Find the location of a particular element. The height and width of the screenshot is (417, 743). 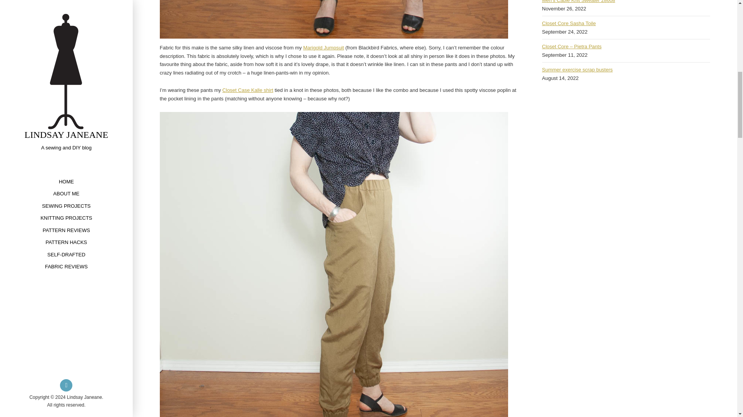

Closet Case Kalle shirt is located at coordinates (248, 90).